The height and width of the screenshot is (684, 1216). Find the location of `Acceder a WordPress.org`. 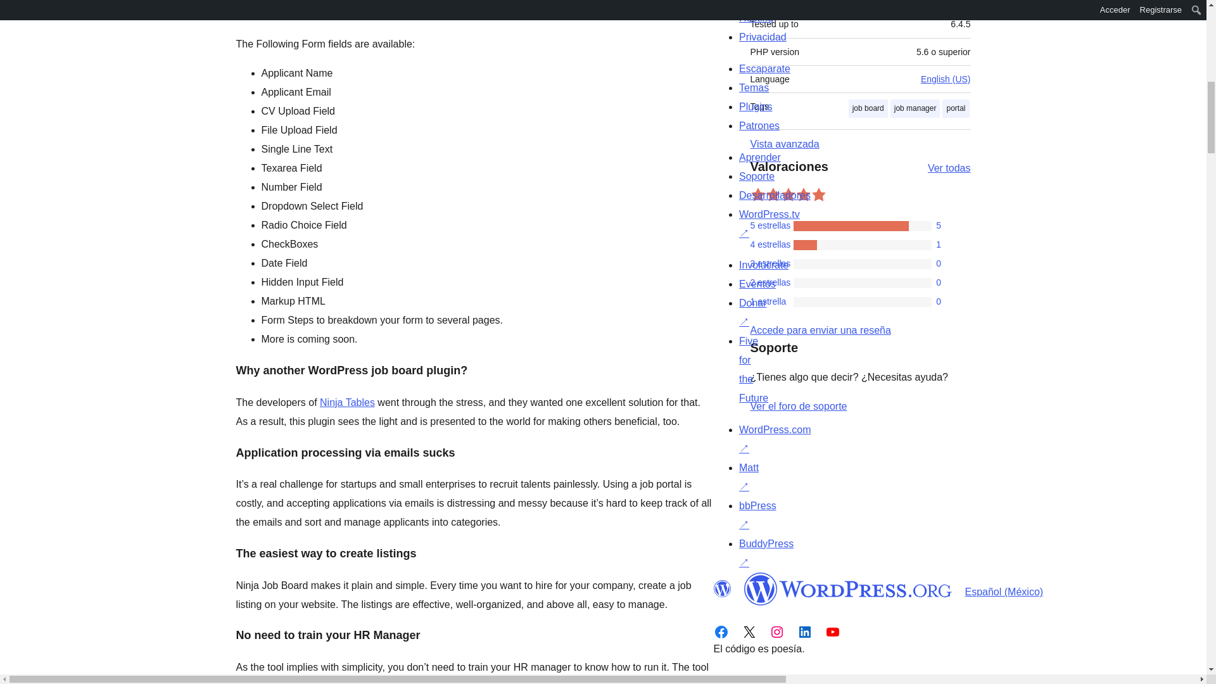

Acceder a WordPress.org is located at coordinates (820, 331).